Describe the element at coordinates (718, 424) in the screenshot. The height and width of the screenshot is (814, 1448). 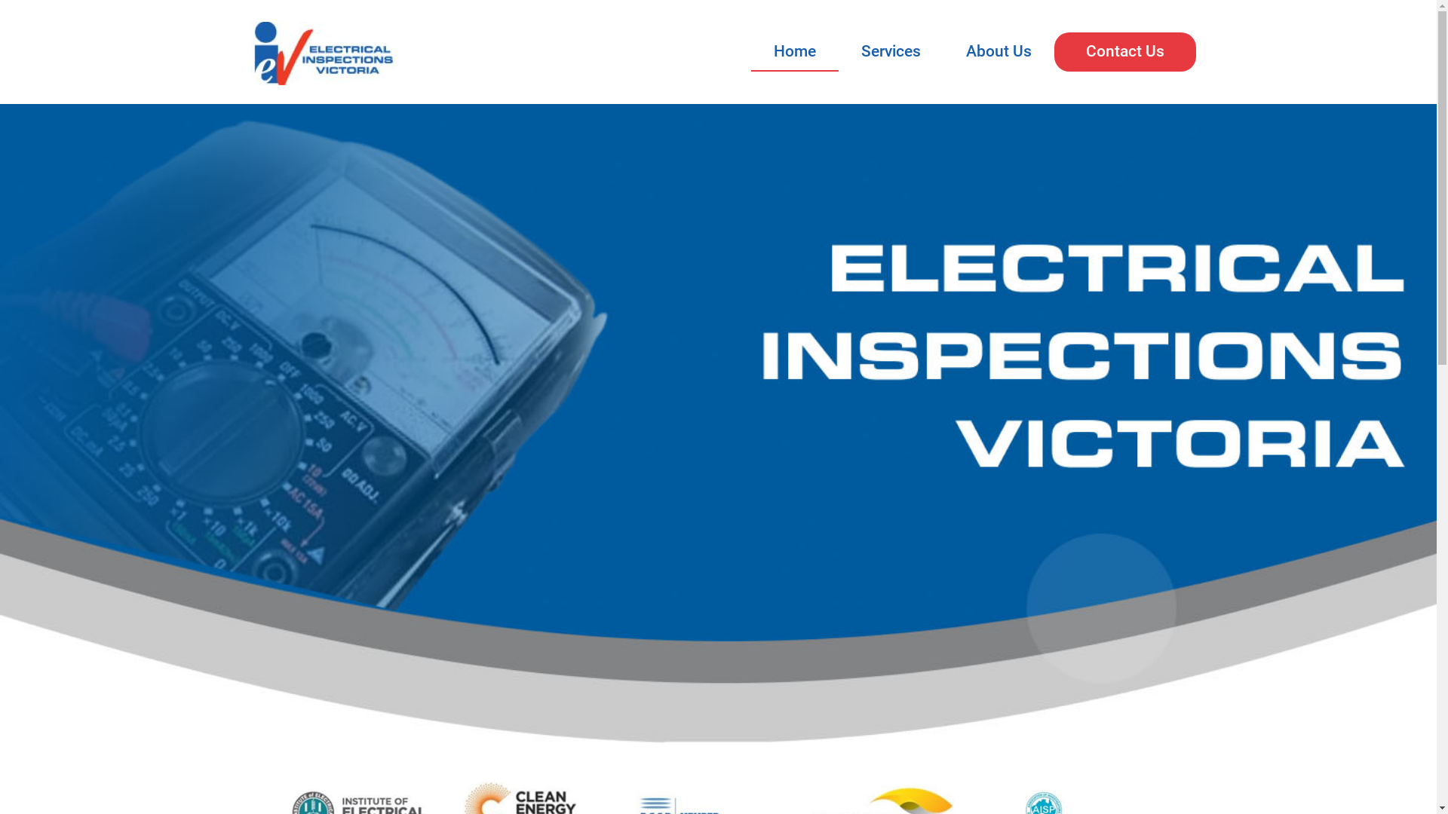
I see `slide` at that location.